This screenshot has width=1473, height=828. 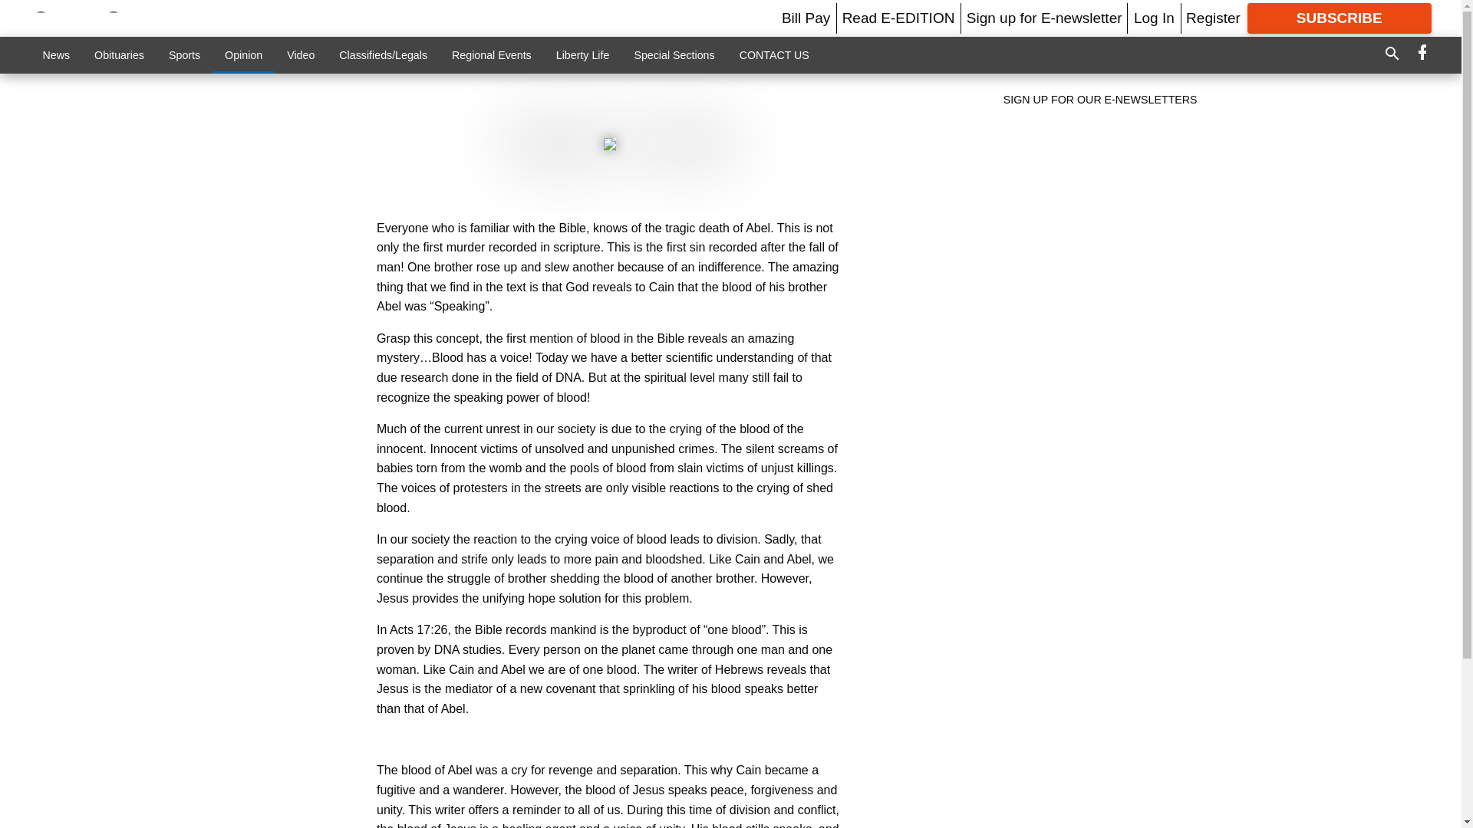 I want to click on SUBSCRIBE, so click(x=1340, y=18).